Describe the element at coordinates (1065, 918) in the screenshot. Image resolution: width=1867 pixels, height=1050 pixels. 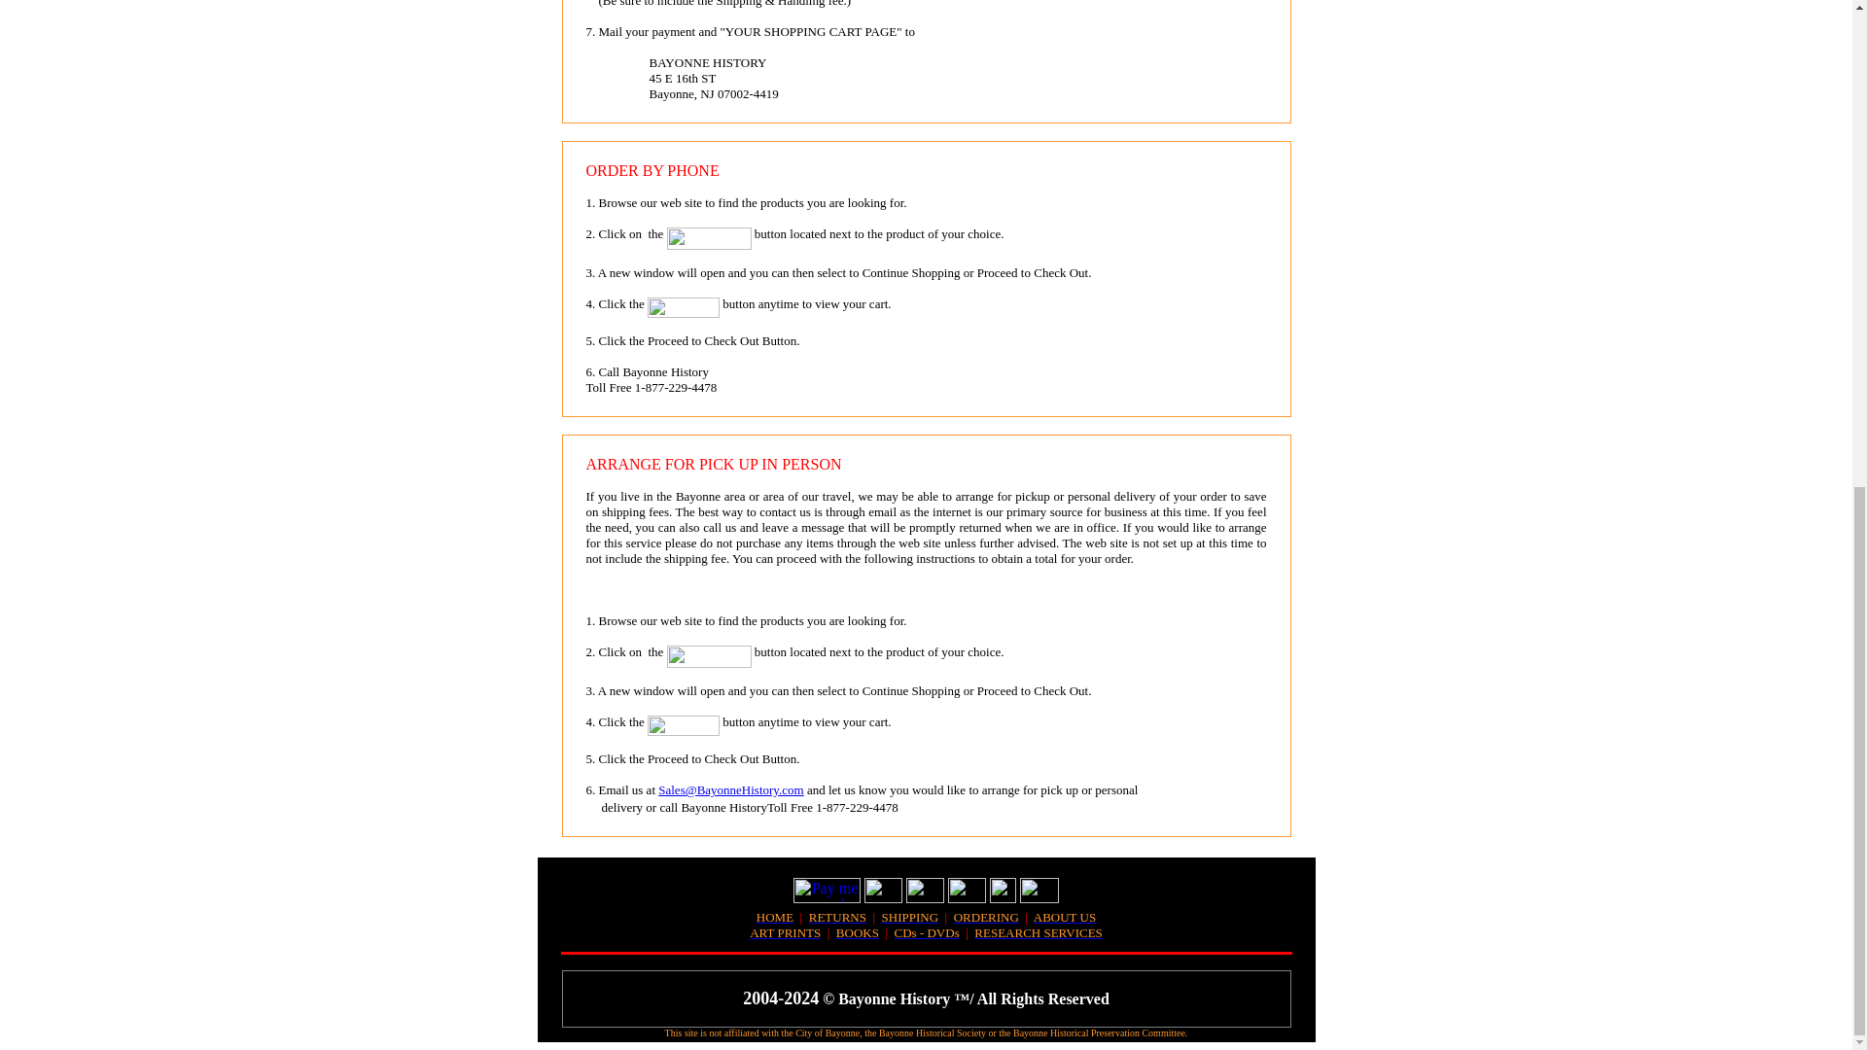
I see `Read our "About Us" page.` at that location.